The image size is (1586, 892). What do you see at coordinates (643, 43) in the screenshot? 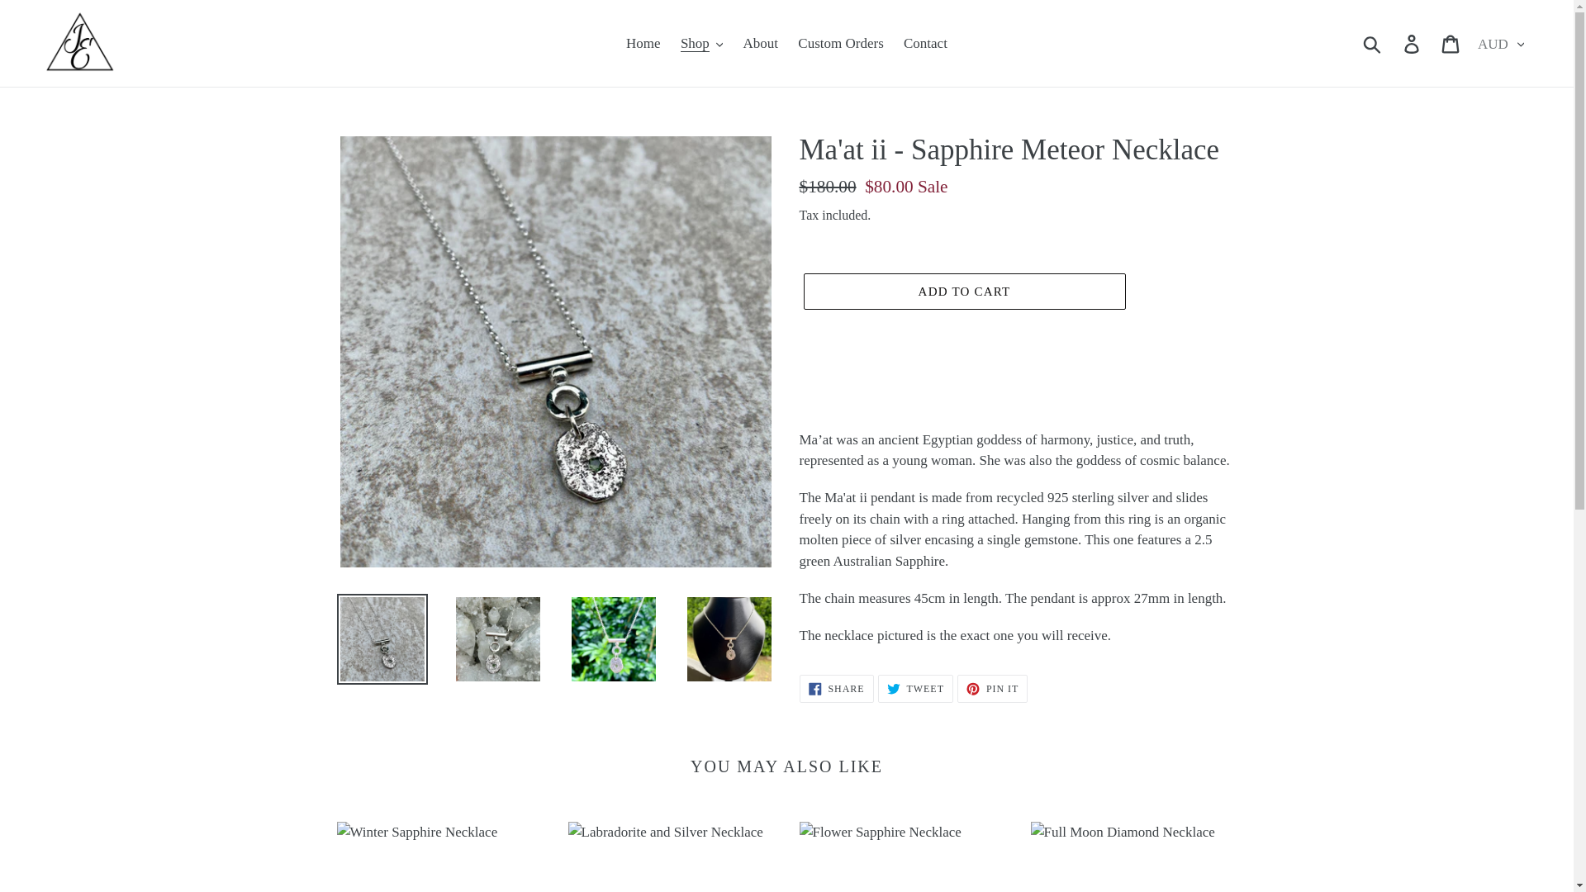
I see `Home` at bounding box center [643, 43].